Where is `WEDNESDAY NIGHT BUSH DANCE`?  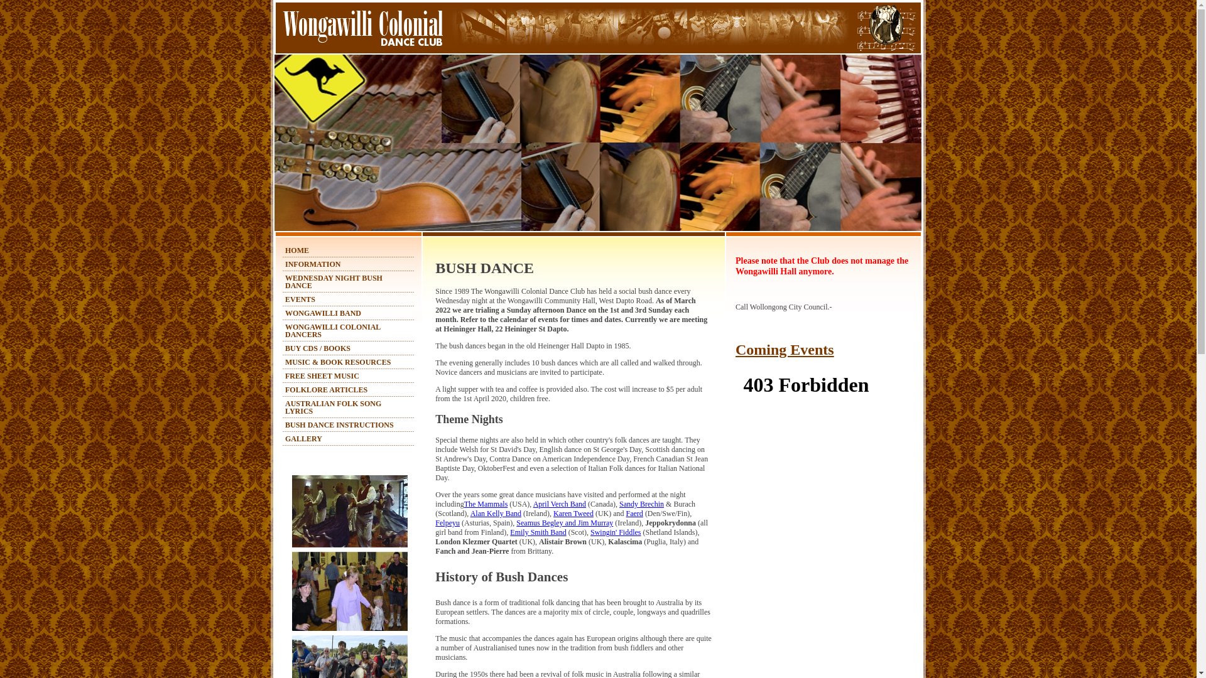 WEDNESDAY NIGHT BUSH DANCE is located at coordinates (334, 282).